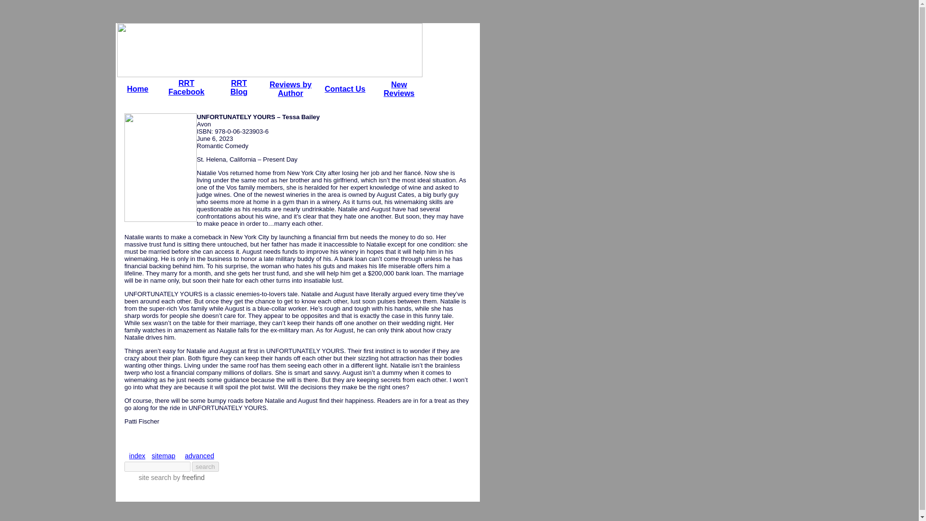  What do you see at coordinates (290, 89) in the screenshot?
I see `search` at bounding box center [290, 89].